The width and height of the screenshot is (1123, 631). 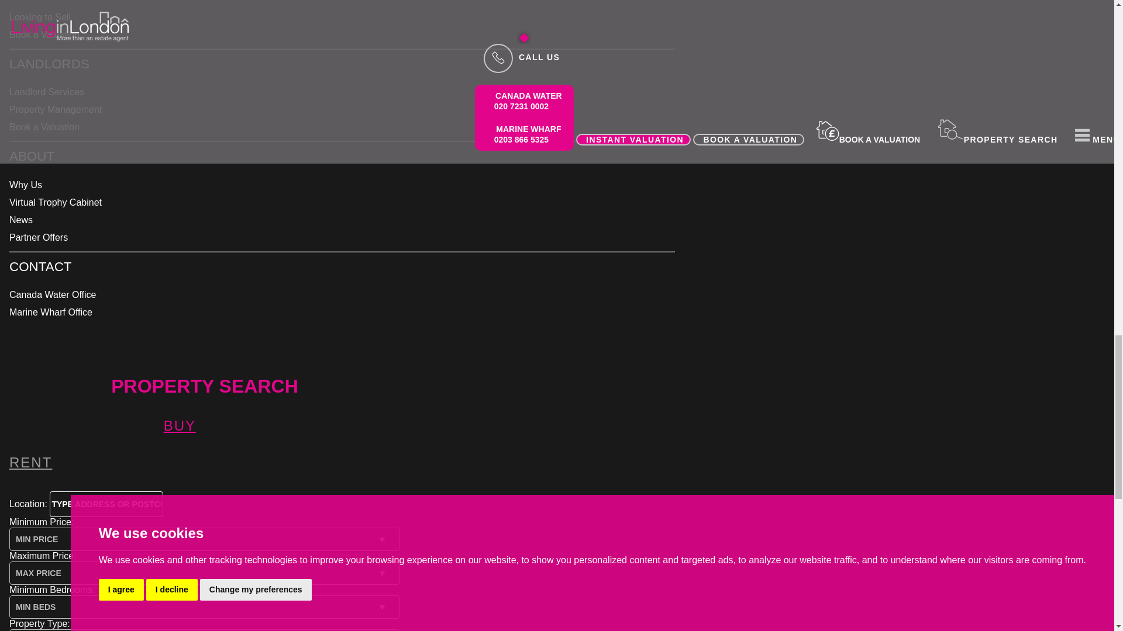 I want to click on Partner Offers, so click(x=38, y=237).